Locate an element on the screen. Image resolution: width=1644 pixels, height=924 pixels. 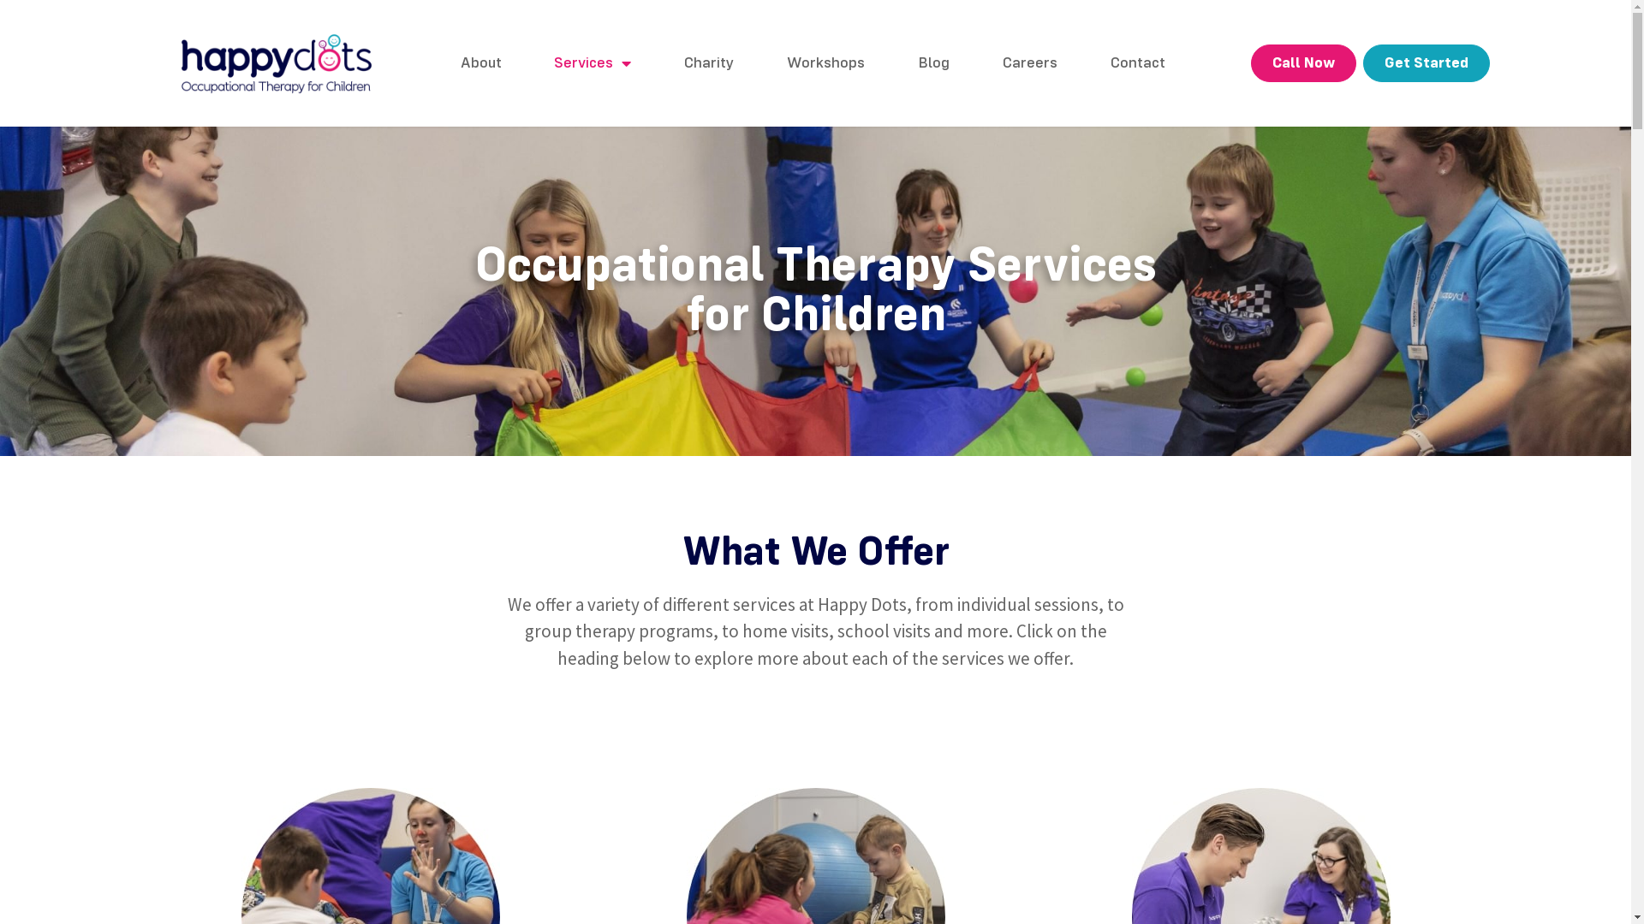
Contact is located at coordinates (1138, 63).